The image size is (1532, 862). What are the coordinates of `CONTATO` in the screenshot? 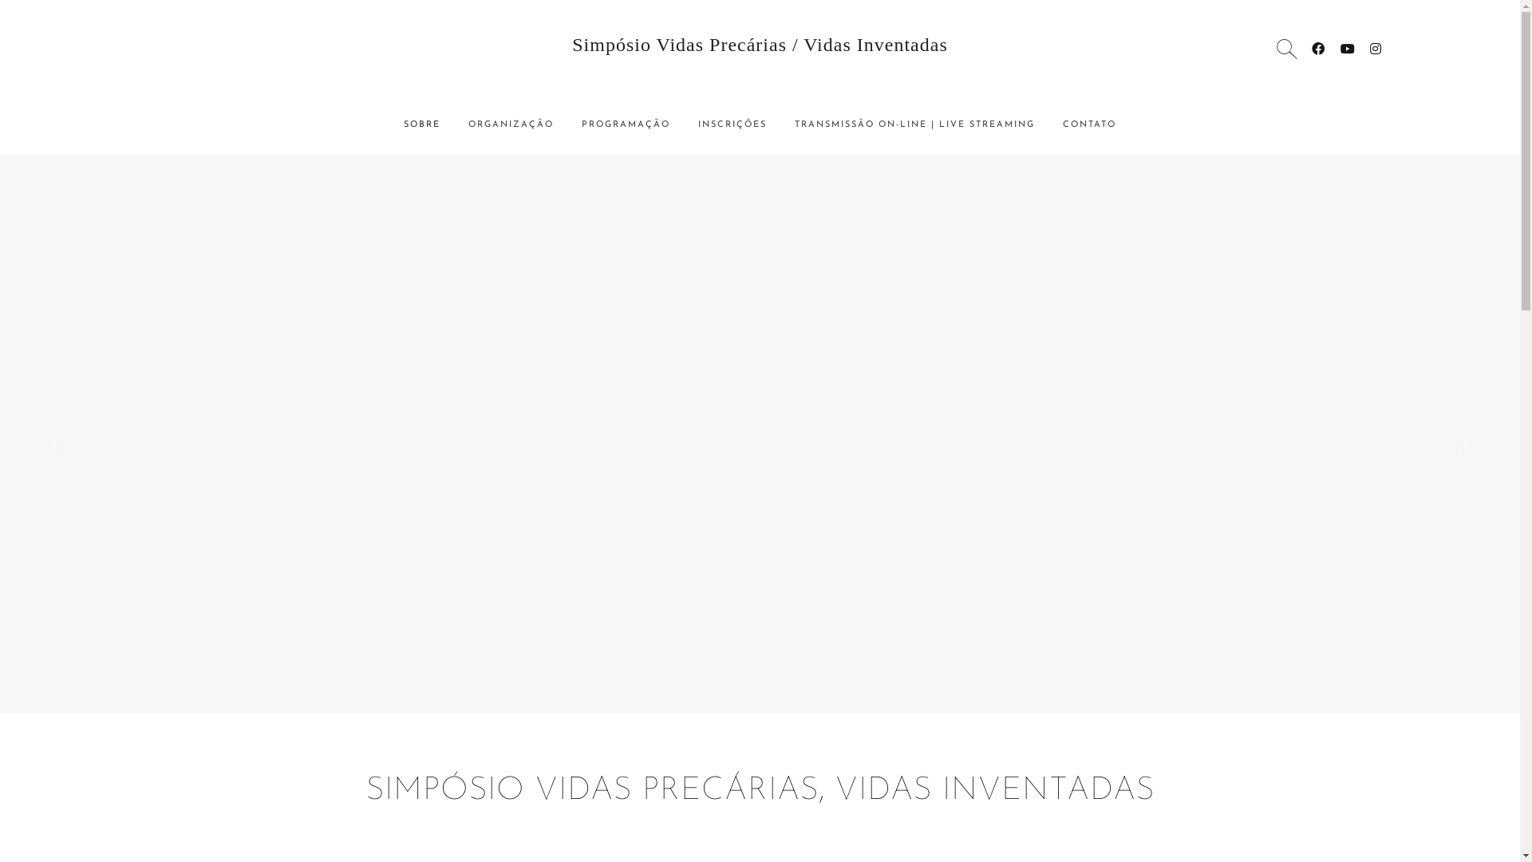 It's located at (1090, 125).